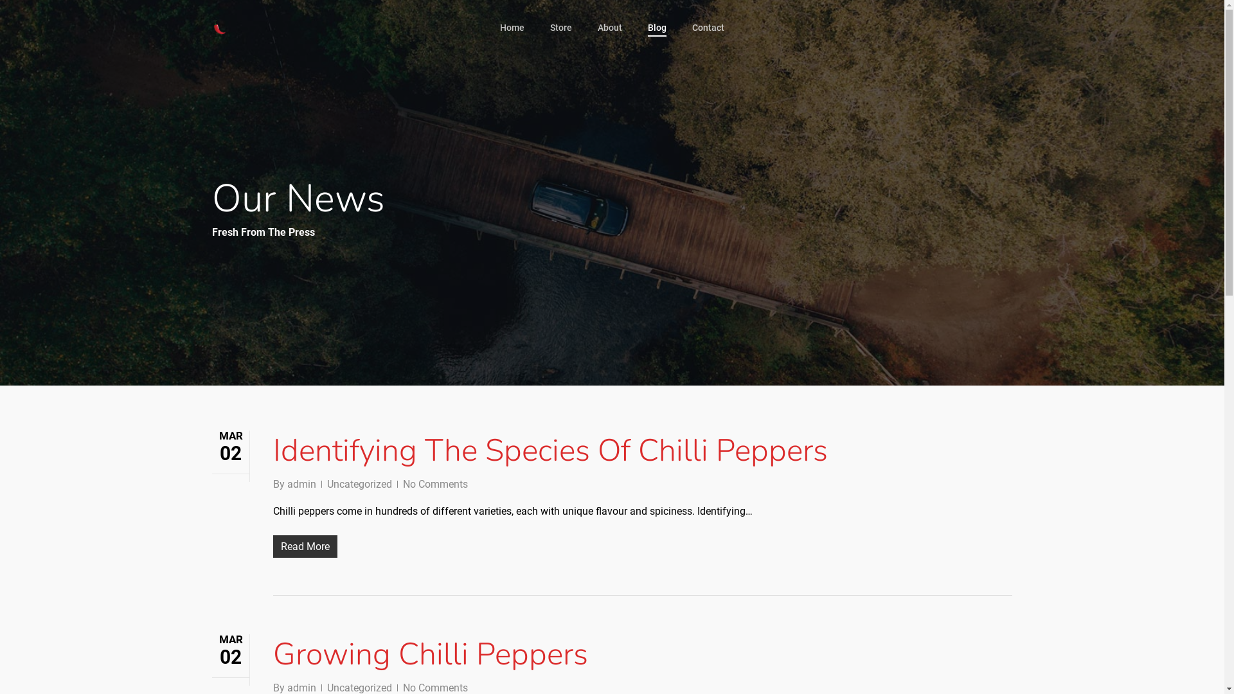 The width and height of the screenshot is (1234, 694). Describe the element at coordinates (666, 383) in the screenshot. I see `Dalton Catering QLD` at that location.